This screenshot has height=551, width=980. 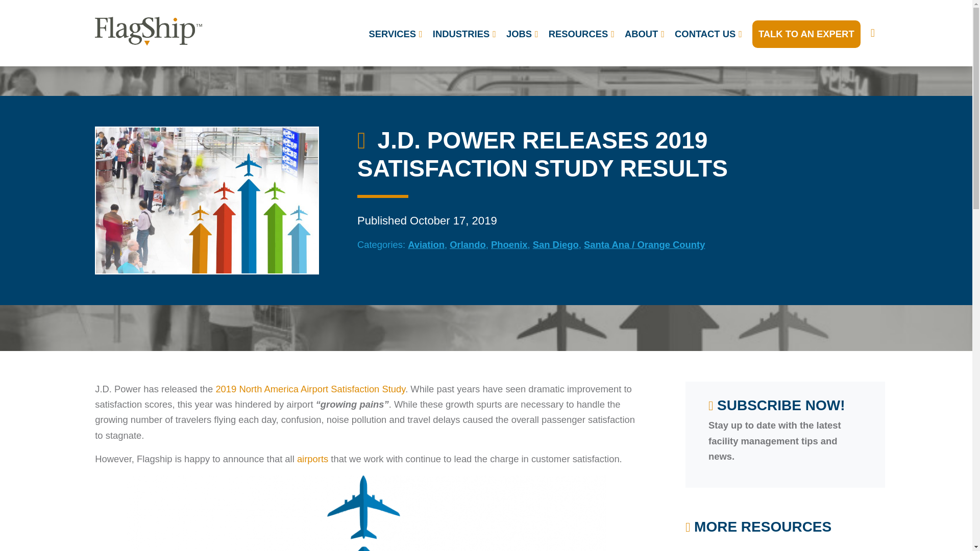 What do you see at coordinates (522, 34) in the screenshot?
I see `JOBS` at bounding box center [522, 34].